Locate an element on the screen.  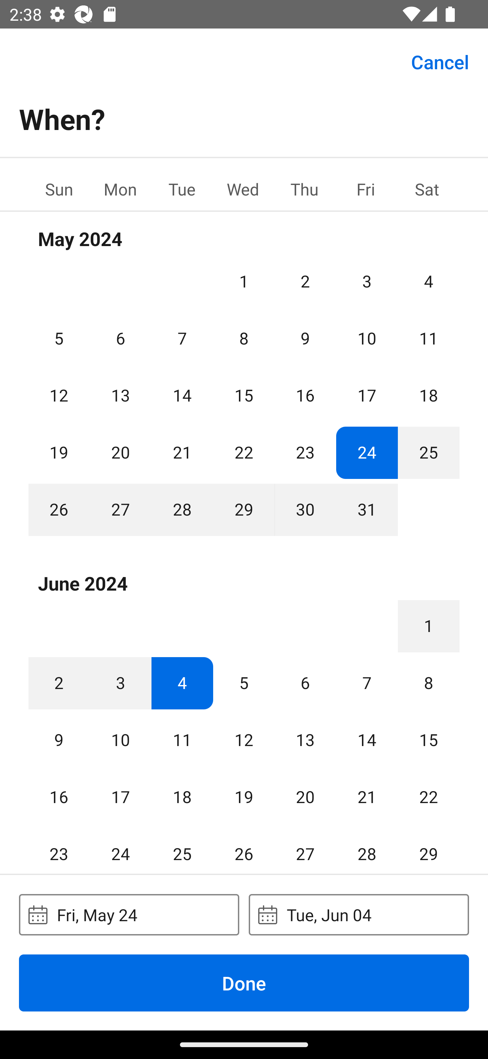
Tue, Jun 04 is located at coordinates (359, 914).